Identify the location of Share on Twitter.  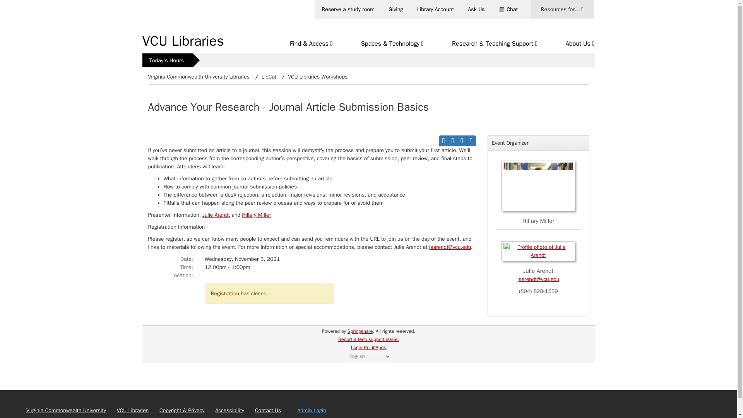
(471, 141).